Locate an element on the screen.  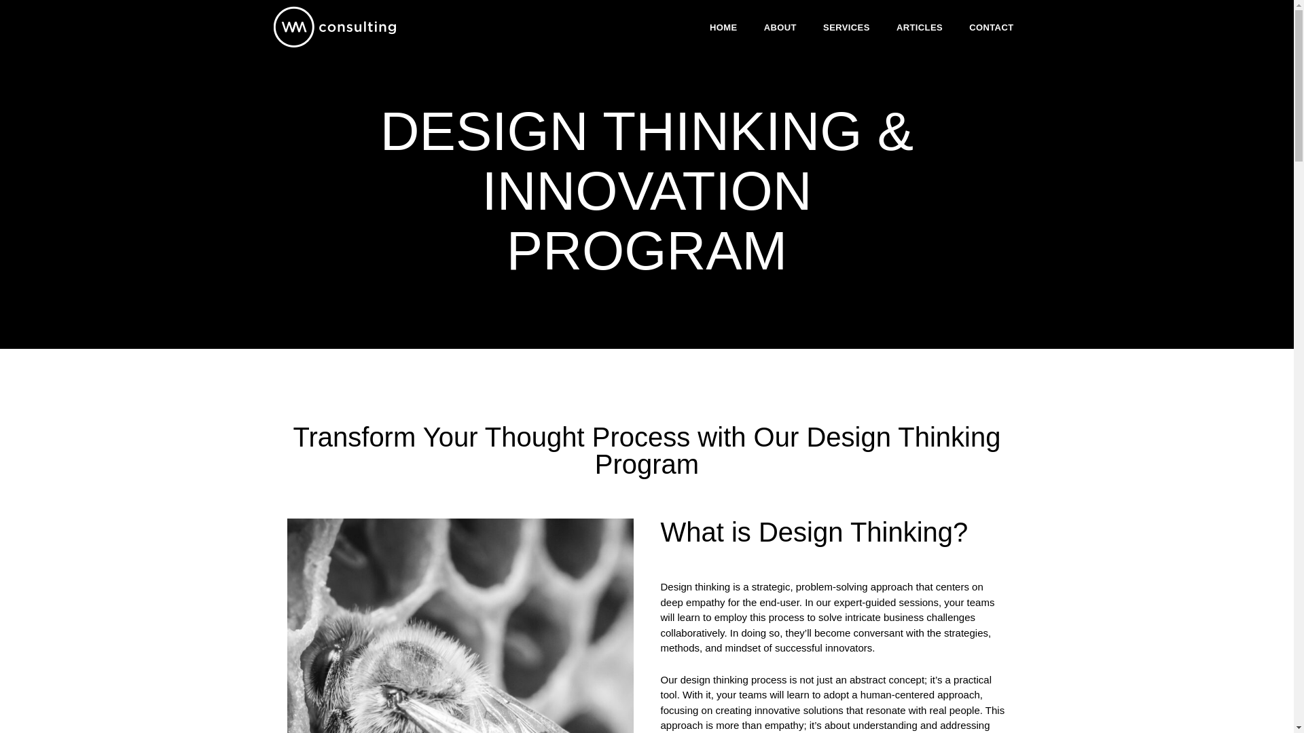
HOME is located at coordinates (723, 27).